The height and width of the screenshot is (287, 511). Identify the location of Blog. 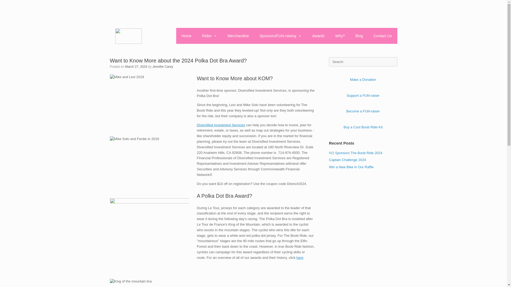
(359, 36).